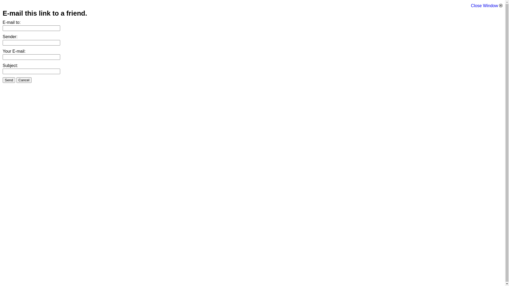 This screenshot has height=286, width=509. Describe the element at coordinates (9, 80) in the screenshot. I see `Send` at that location.